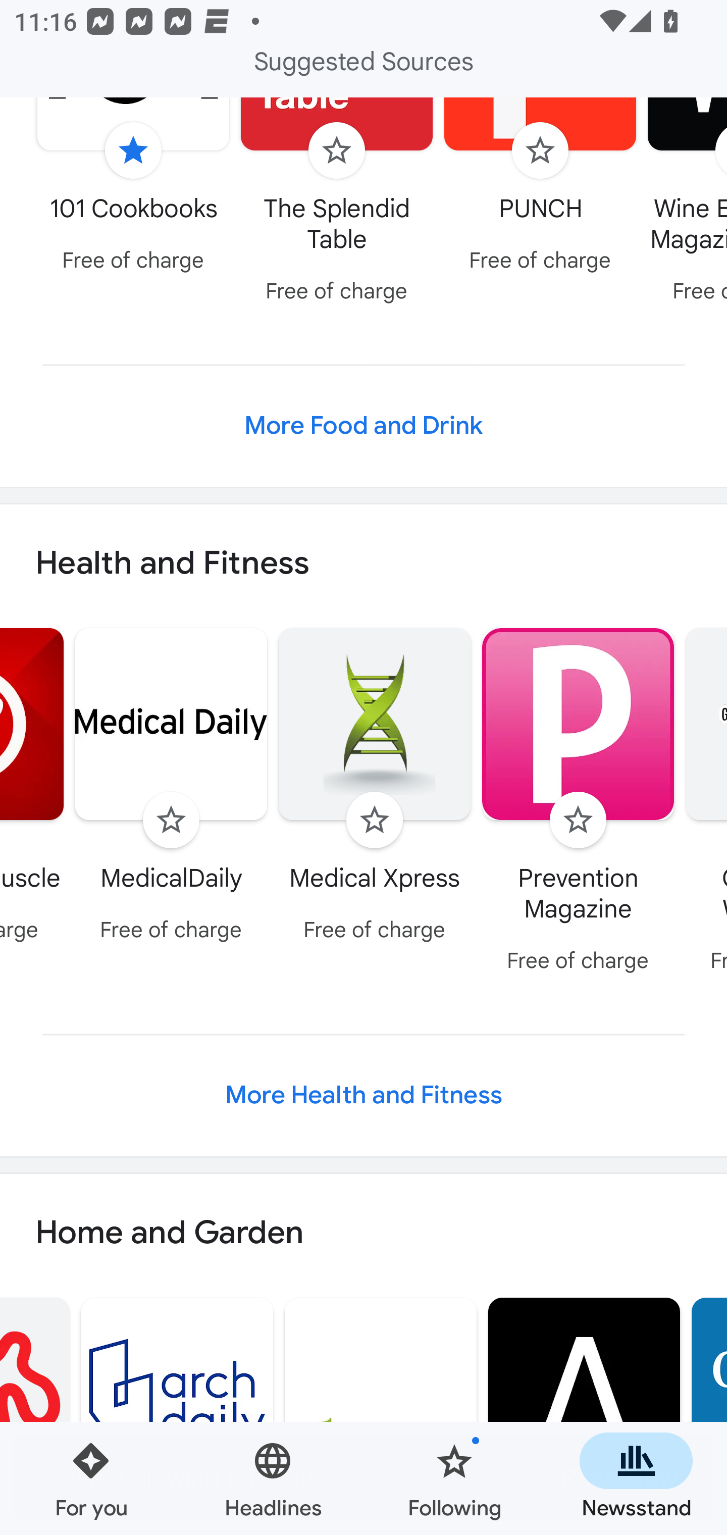  Describe the element at coordinates (91, 1478) in the screenshot. I see `For you` at that location.